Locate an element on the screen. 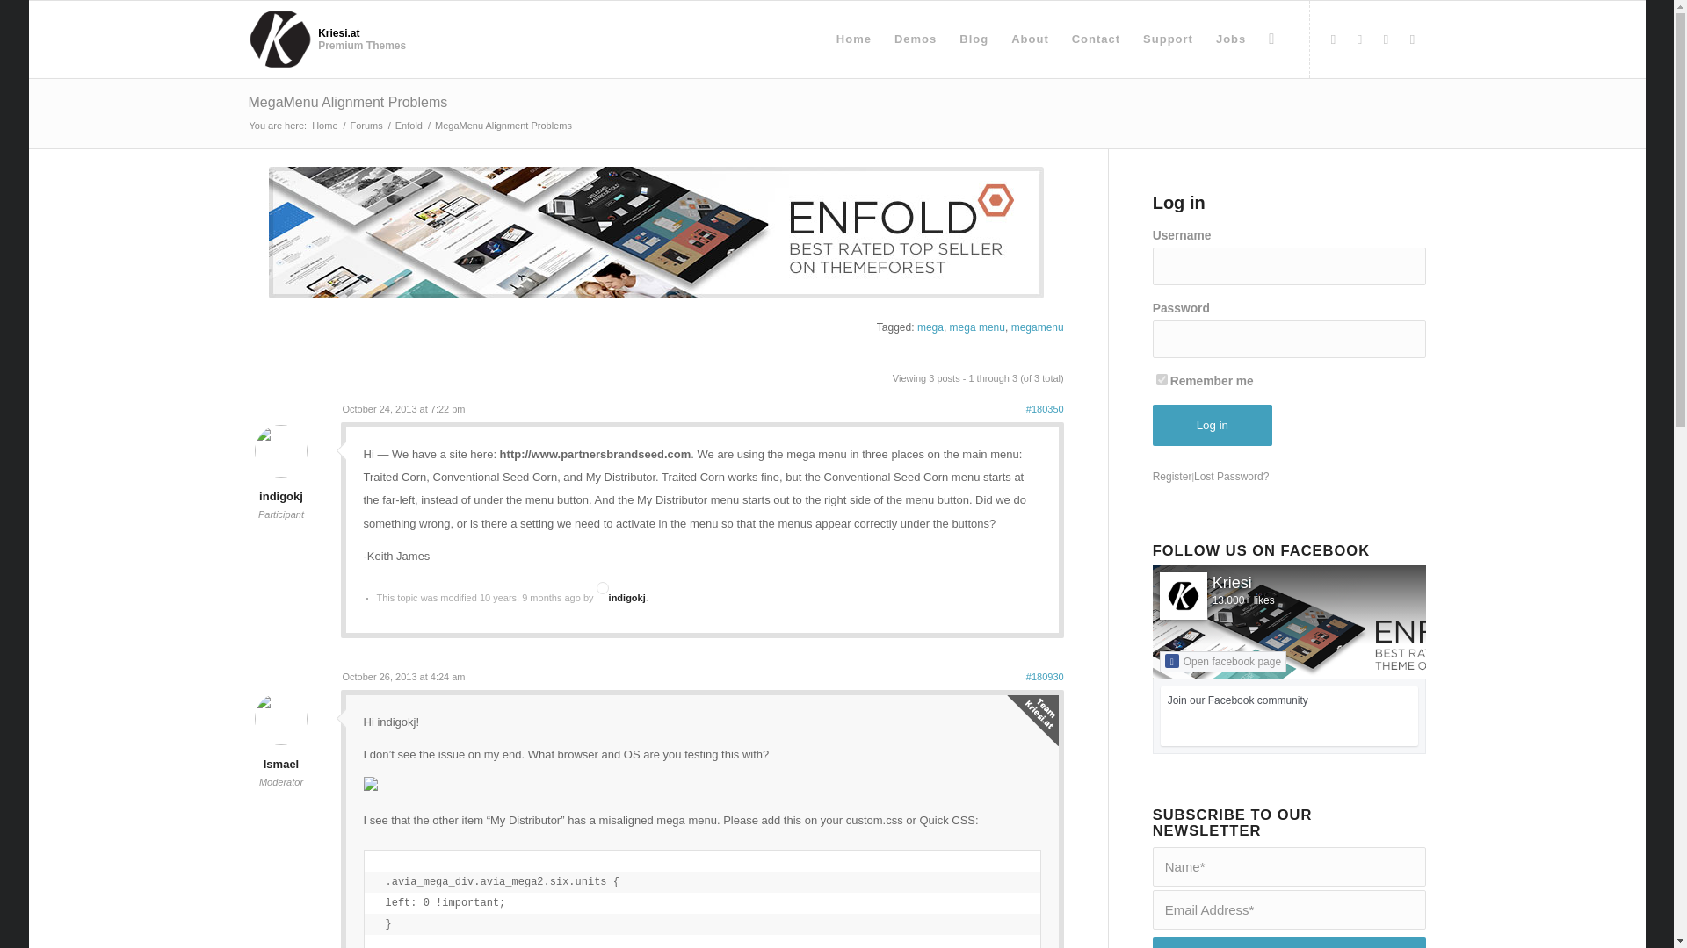  Enfold is located at coordinates (409, 126).